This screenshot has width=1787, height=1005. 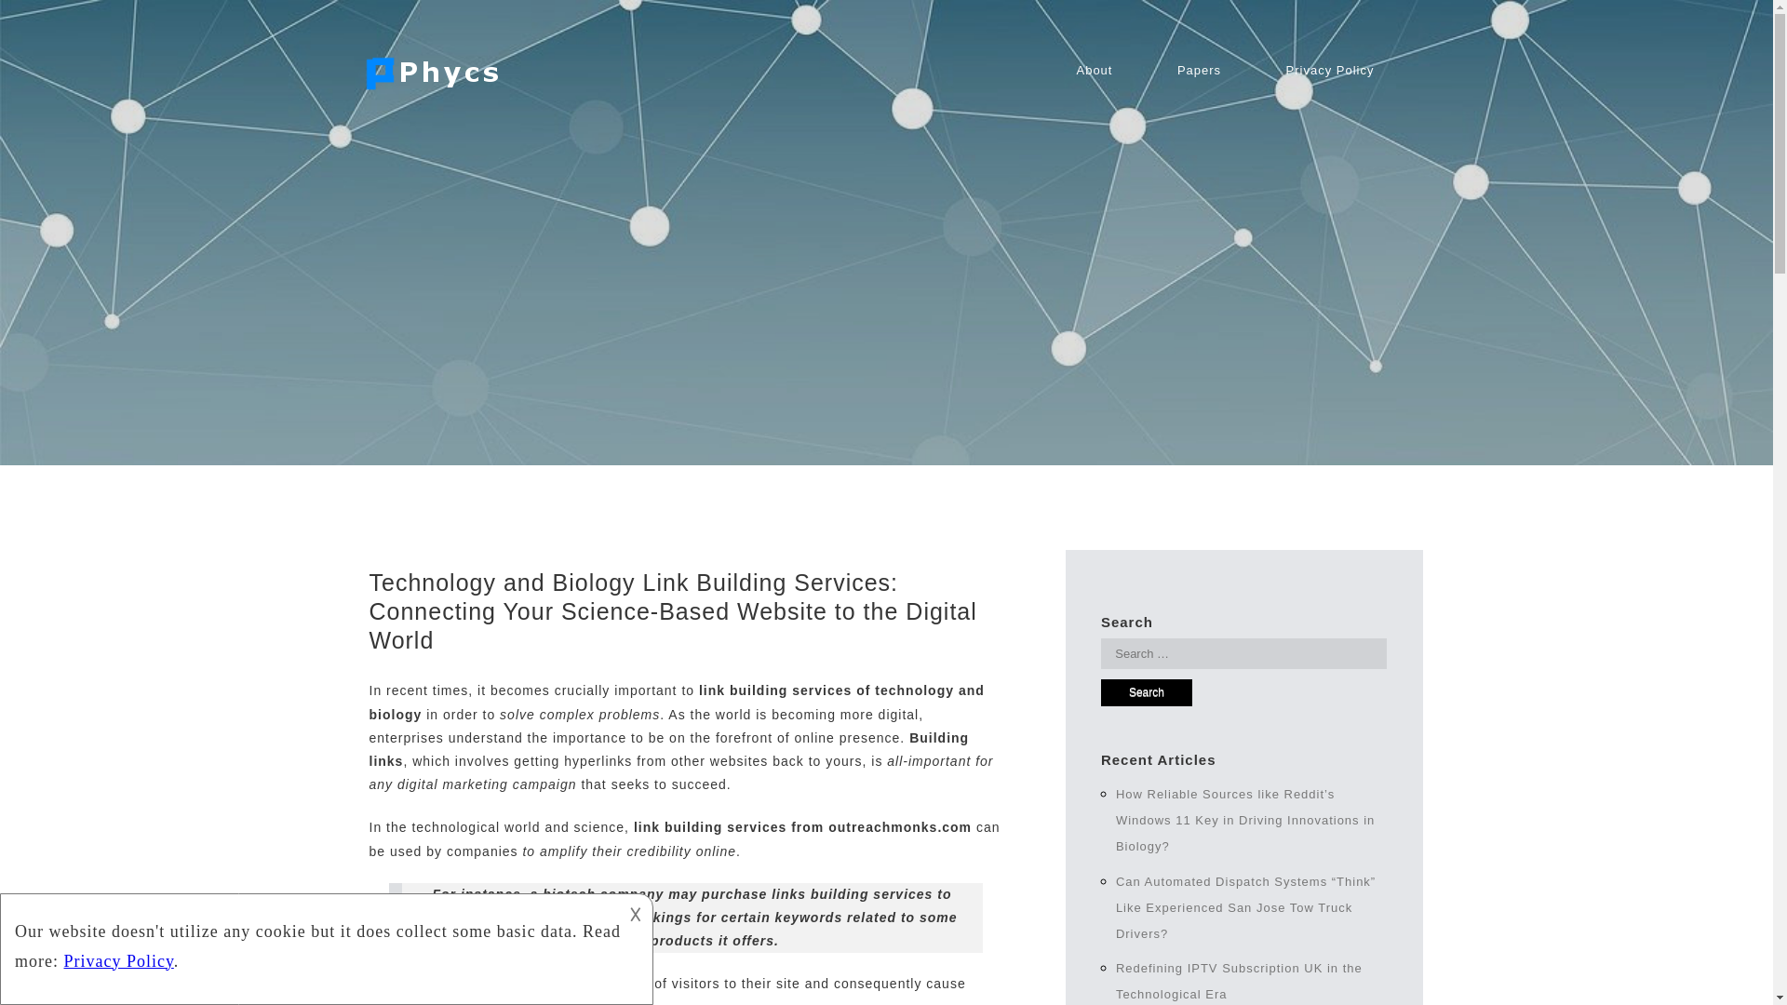 I want to click on Search for:, so click(x=1243, y=653).